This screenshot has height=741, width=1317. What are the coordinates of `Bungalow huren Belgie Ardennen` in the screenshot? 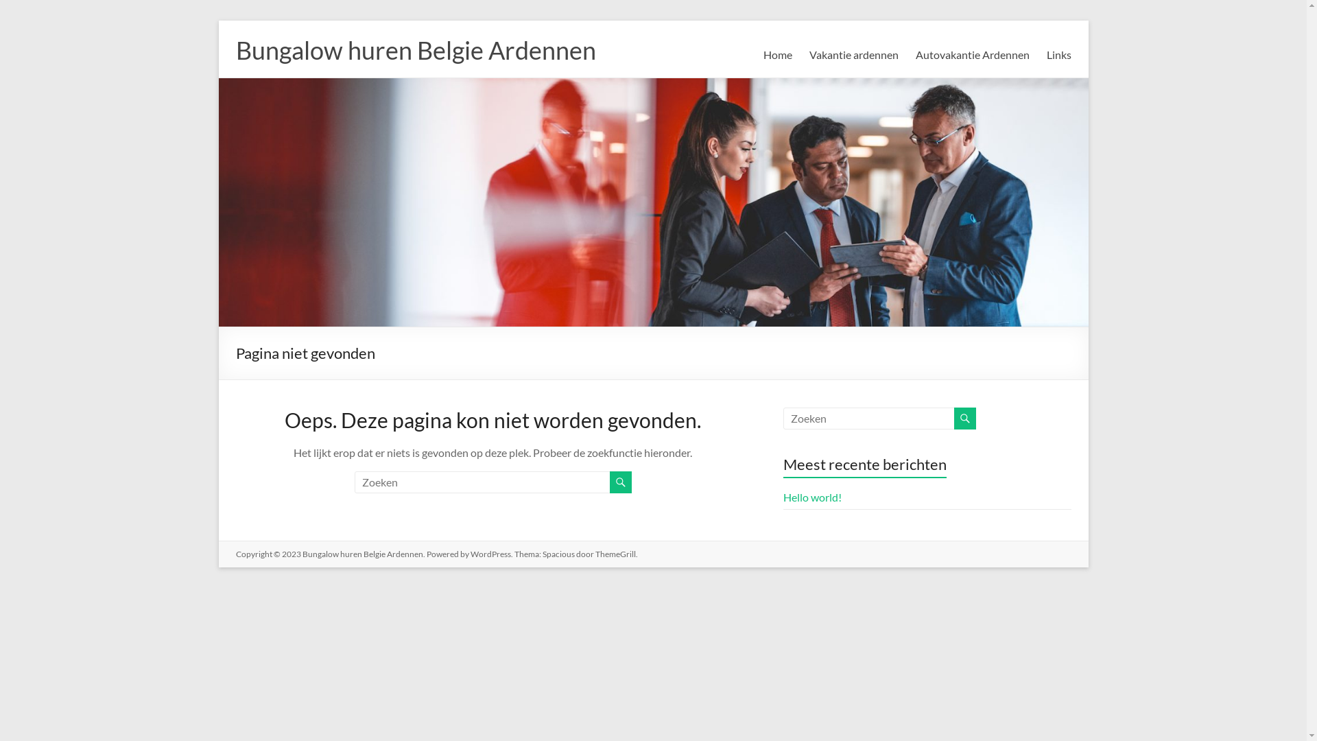 It's located at (362, 554).